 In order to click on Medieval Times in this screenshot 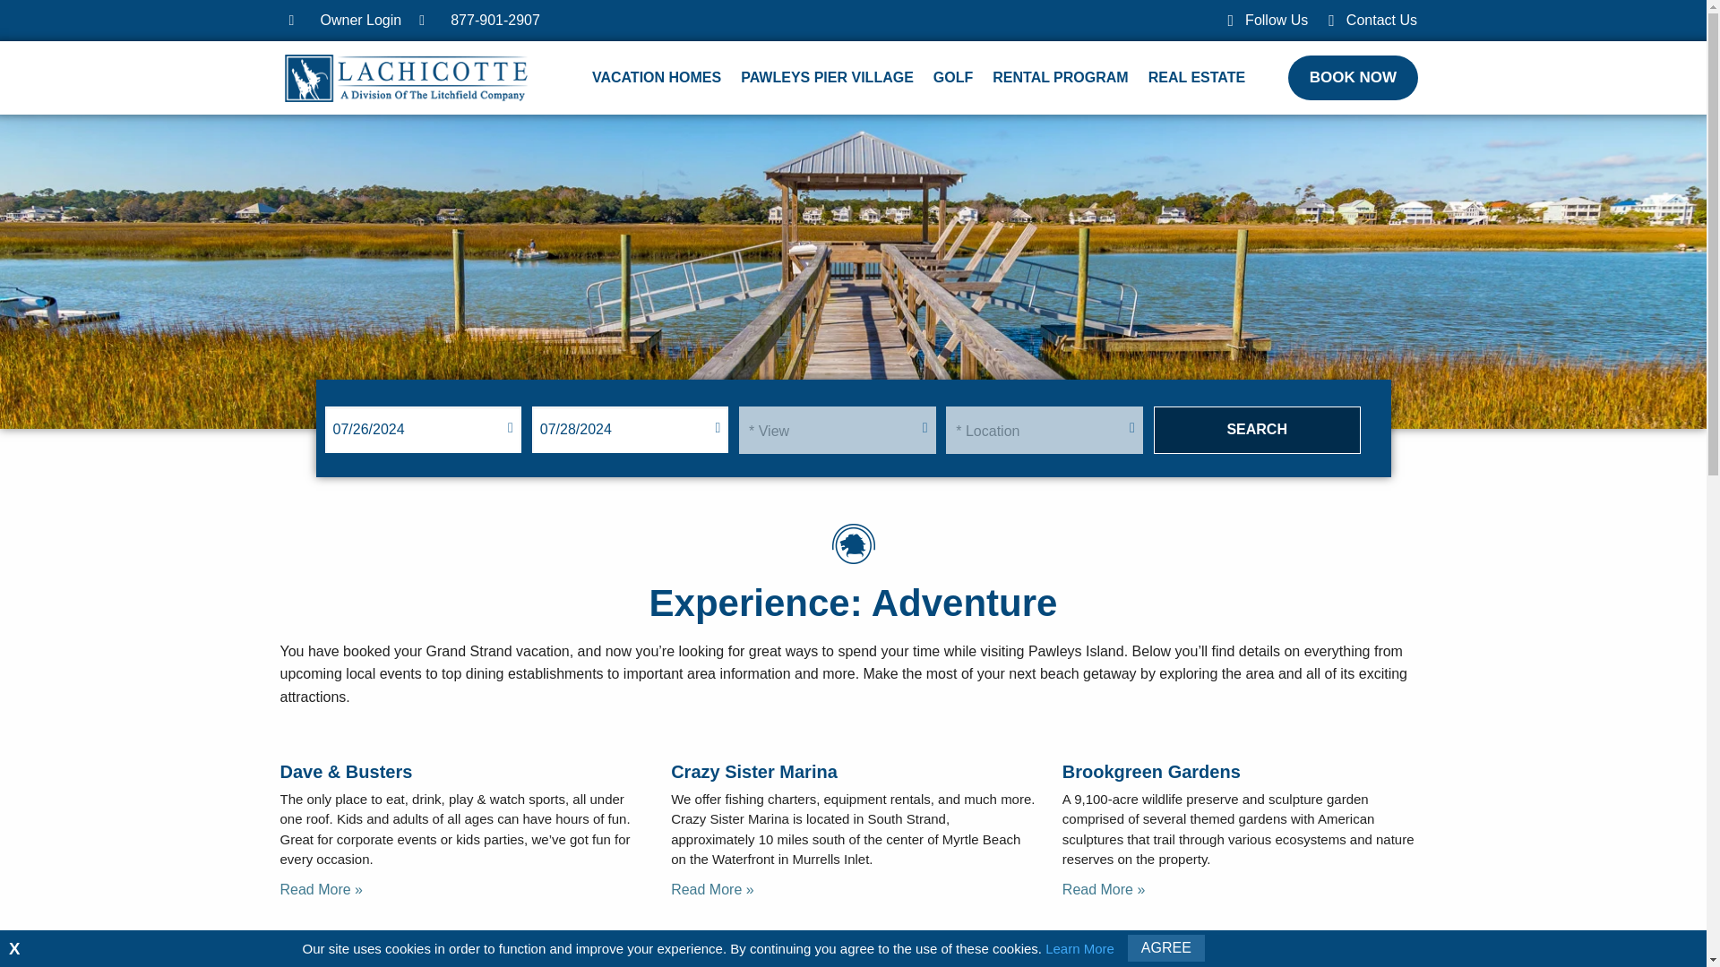, I will do `click(736, 944)`.